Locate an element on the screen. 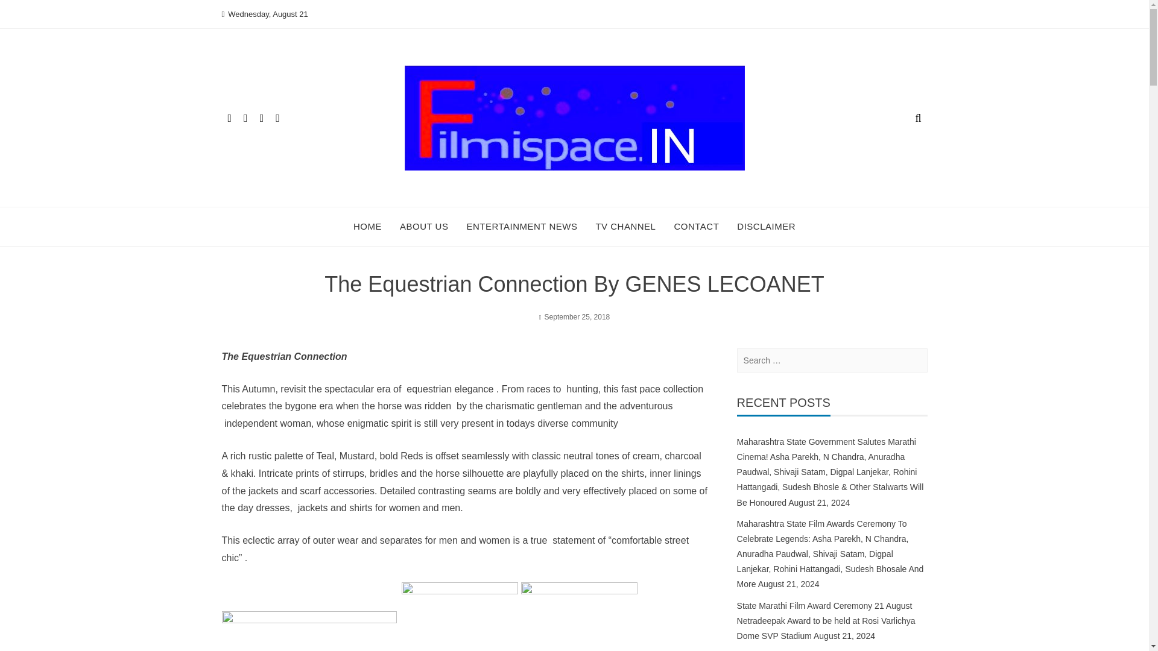  Search is located at coordinates (25, 12).